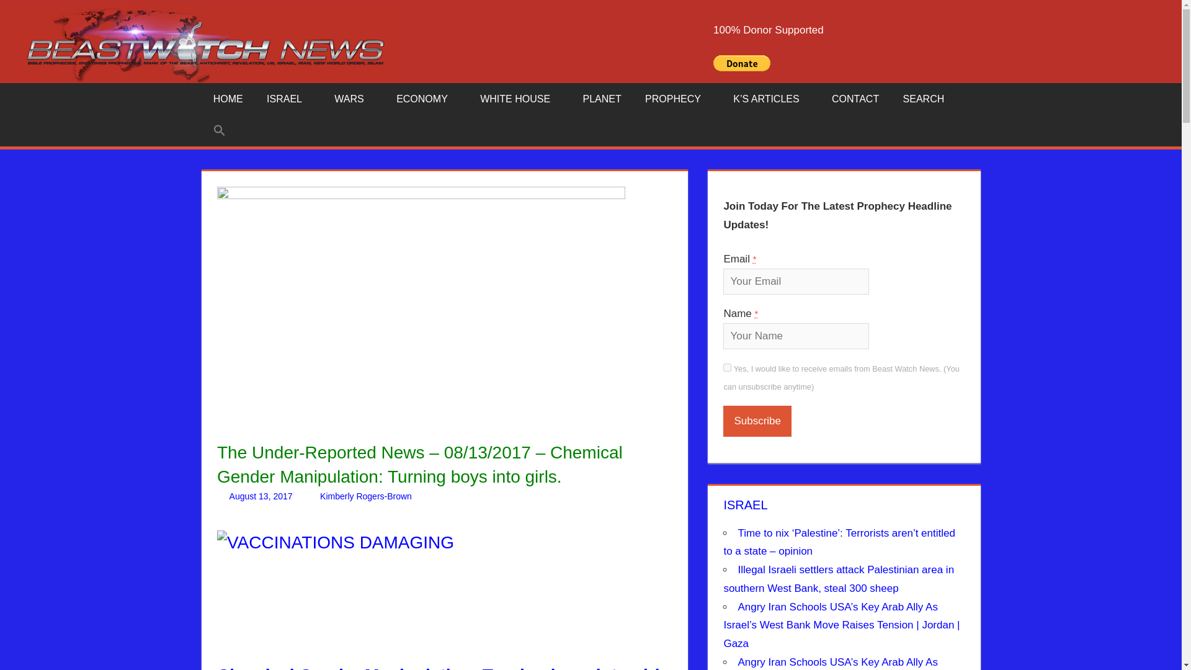  What do you see at coordinates (354, 99) in the screenshot?
I see `WARS` at bounding box center [354, 99].